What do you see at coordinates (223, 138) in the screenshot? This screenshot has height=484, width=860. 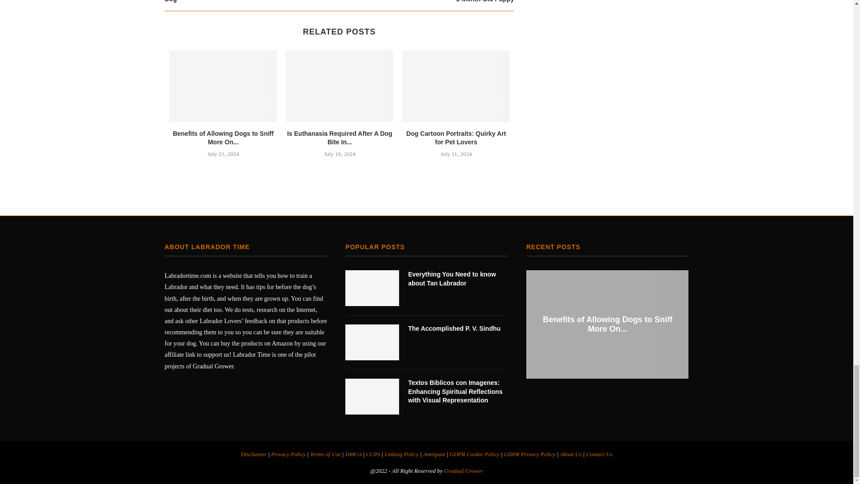 I see `Benefits of Allowing Dogs to Sniff More On...` at bounding box center [223, 138].